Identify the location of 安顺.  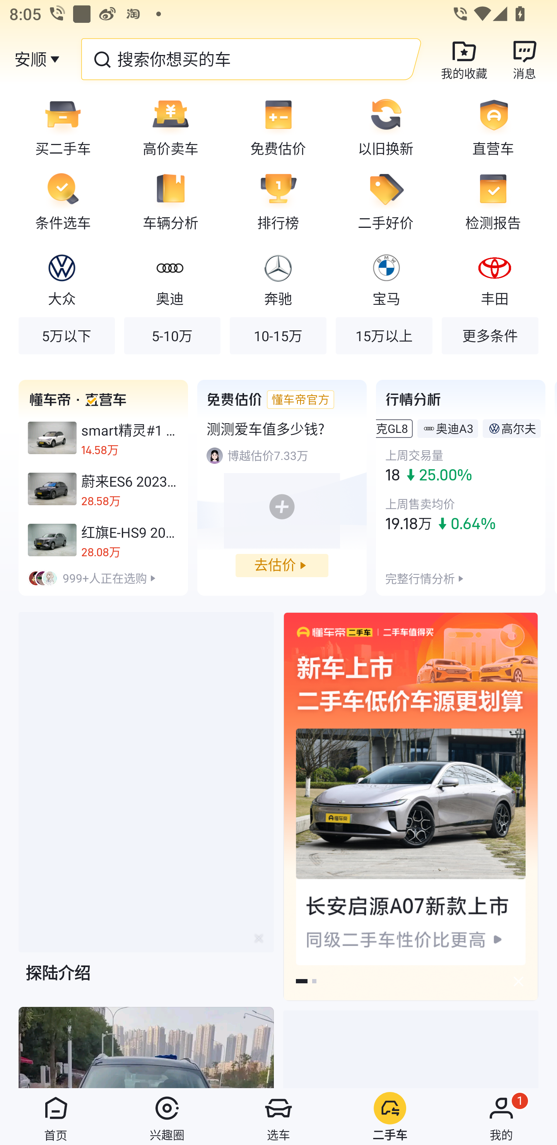
(30, 59).